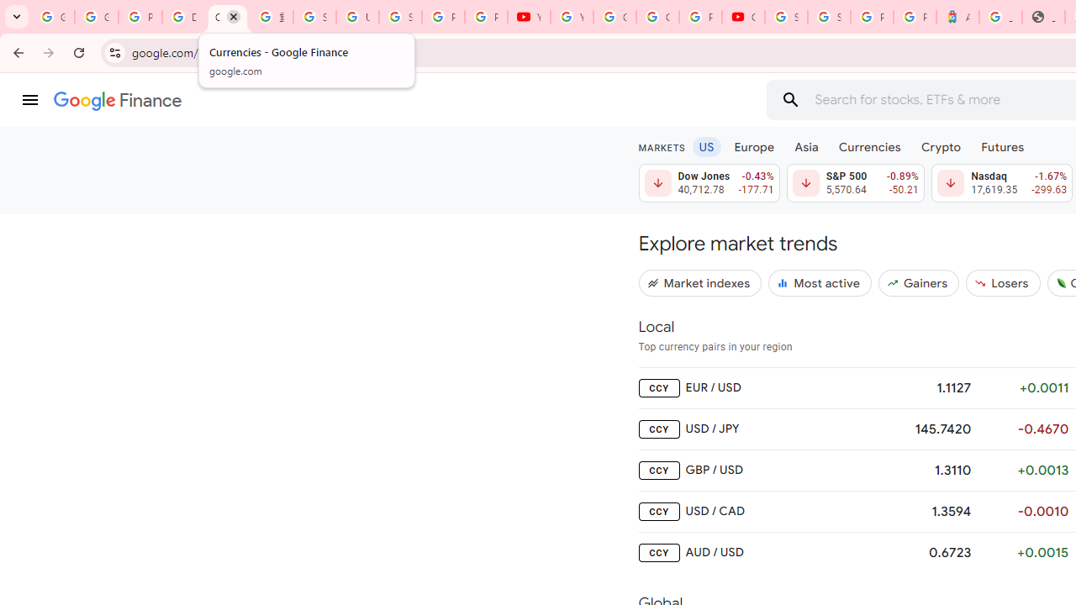 This screenshot has height=605, width=1076. I want to click on Currencies, so click(869, 146).